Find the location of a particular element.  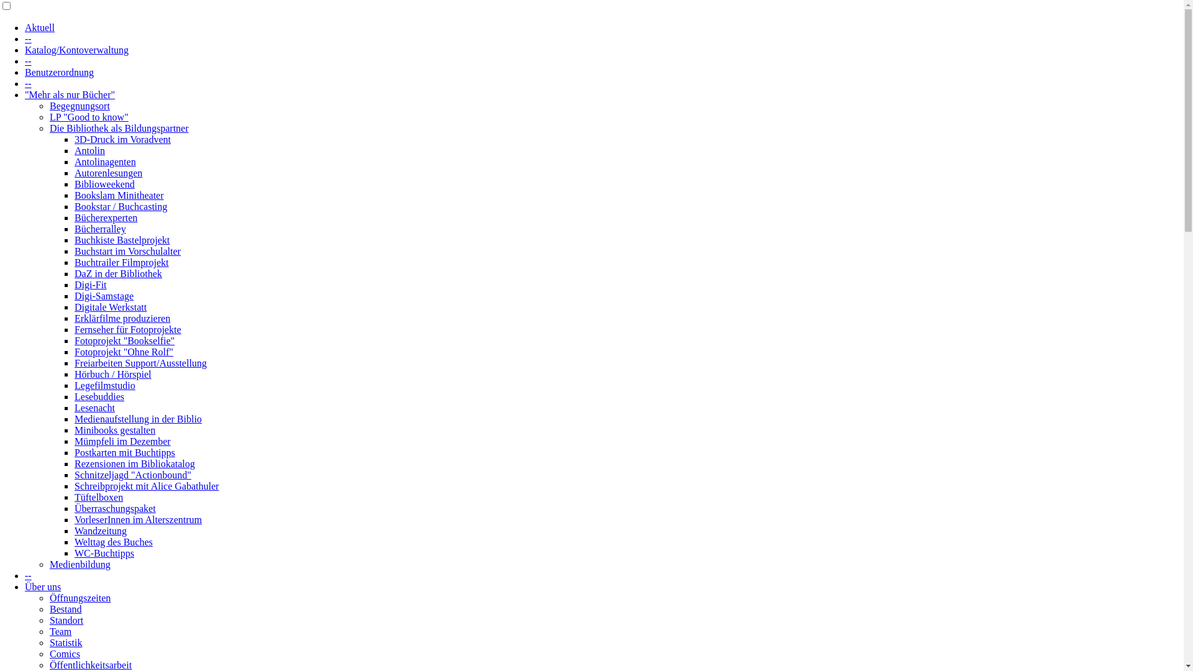

Fotoprojekt "Ohne Rolf" is located at coordinates (124, 352).